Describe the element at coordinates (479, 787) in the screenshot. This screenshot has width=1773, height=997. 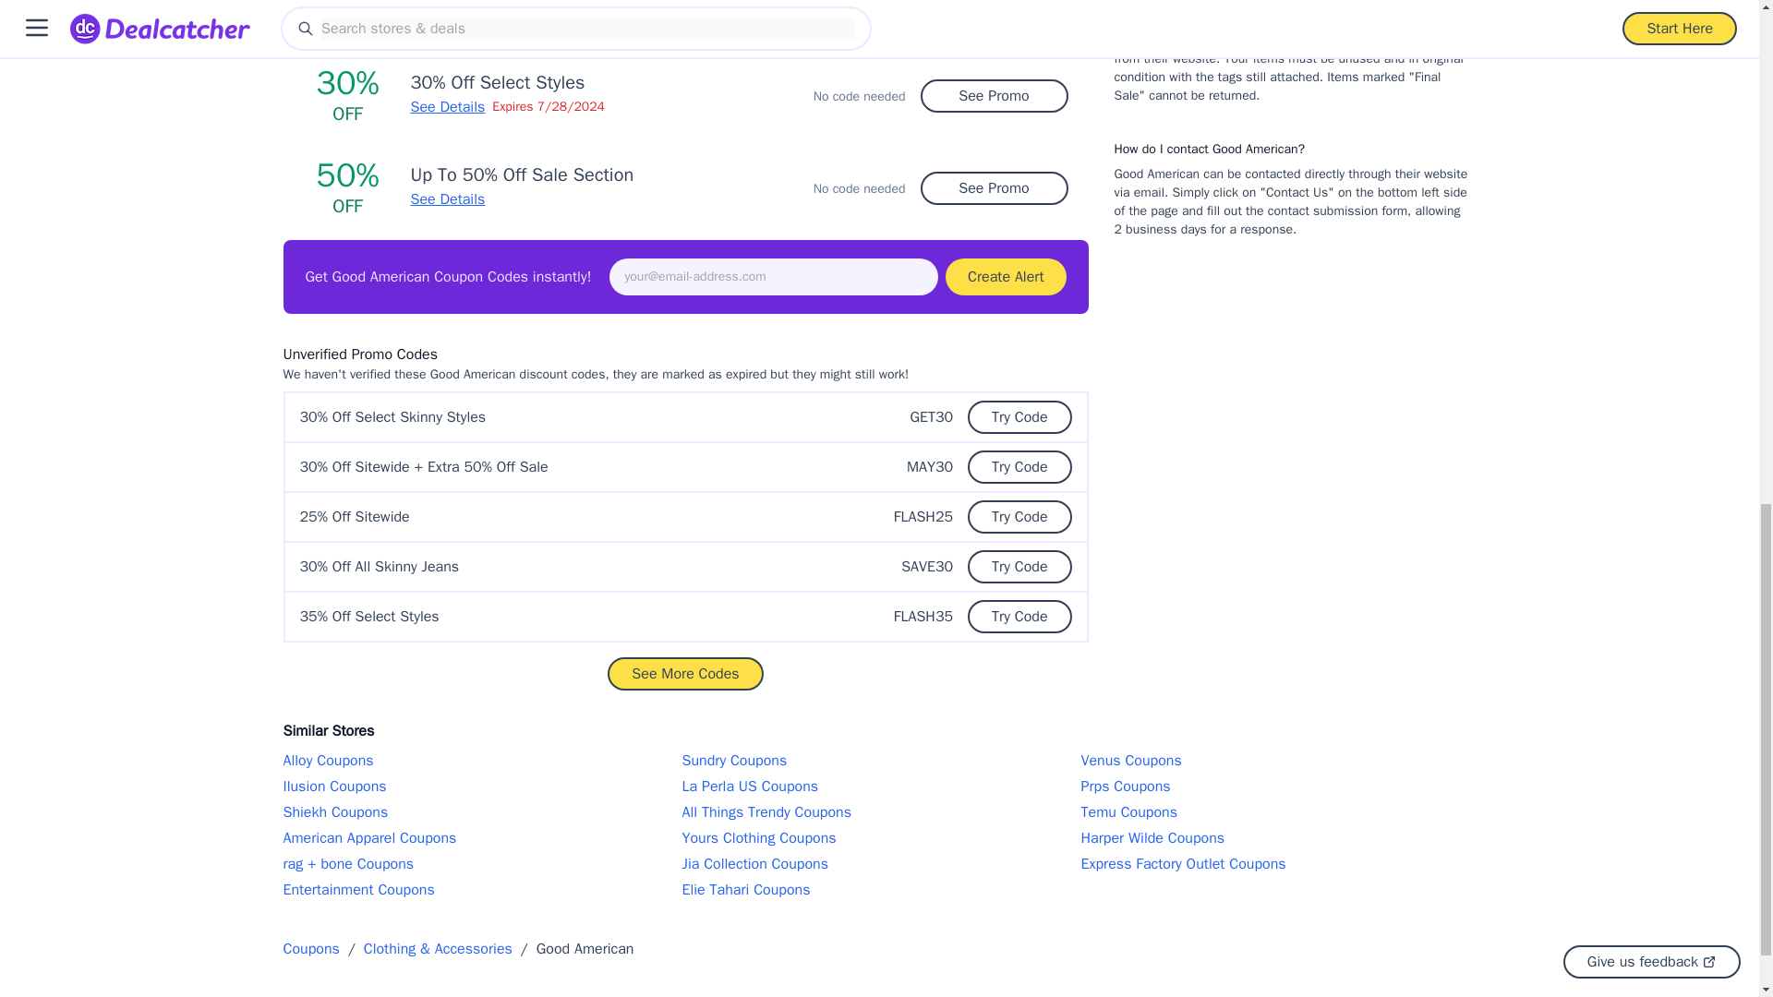
I see `Ilusion Coupons` at that location.